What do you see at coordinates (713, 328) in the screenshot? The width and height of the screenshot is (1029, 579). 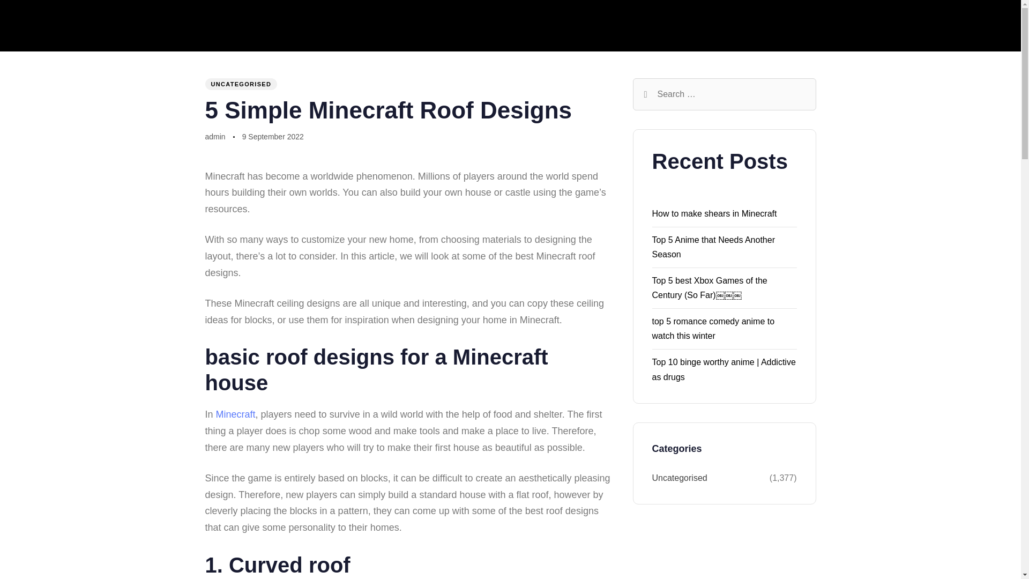 I see `top 5 romance comedy anime to watch this winter` at bounding box center [713, 328].